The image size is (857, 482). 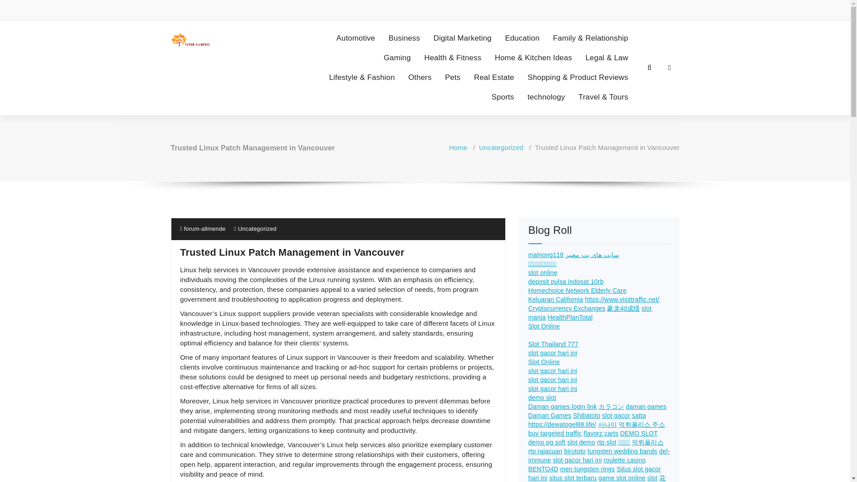 I want to click on Business, so click(x=404, y=38).